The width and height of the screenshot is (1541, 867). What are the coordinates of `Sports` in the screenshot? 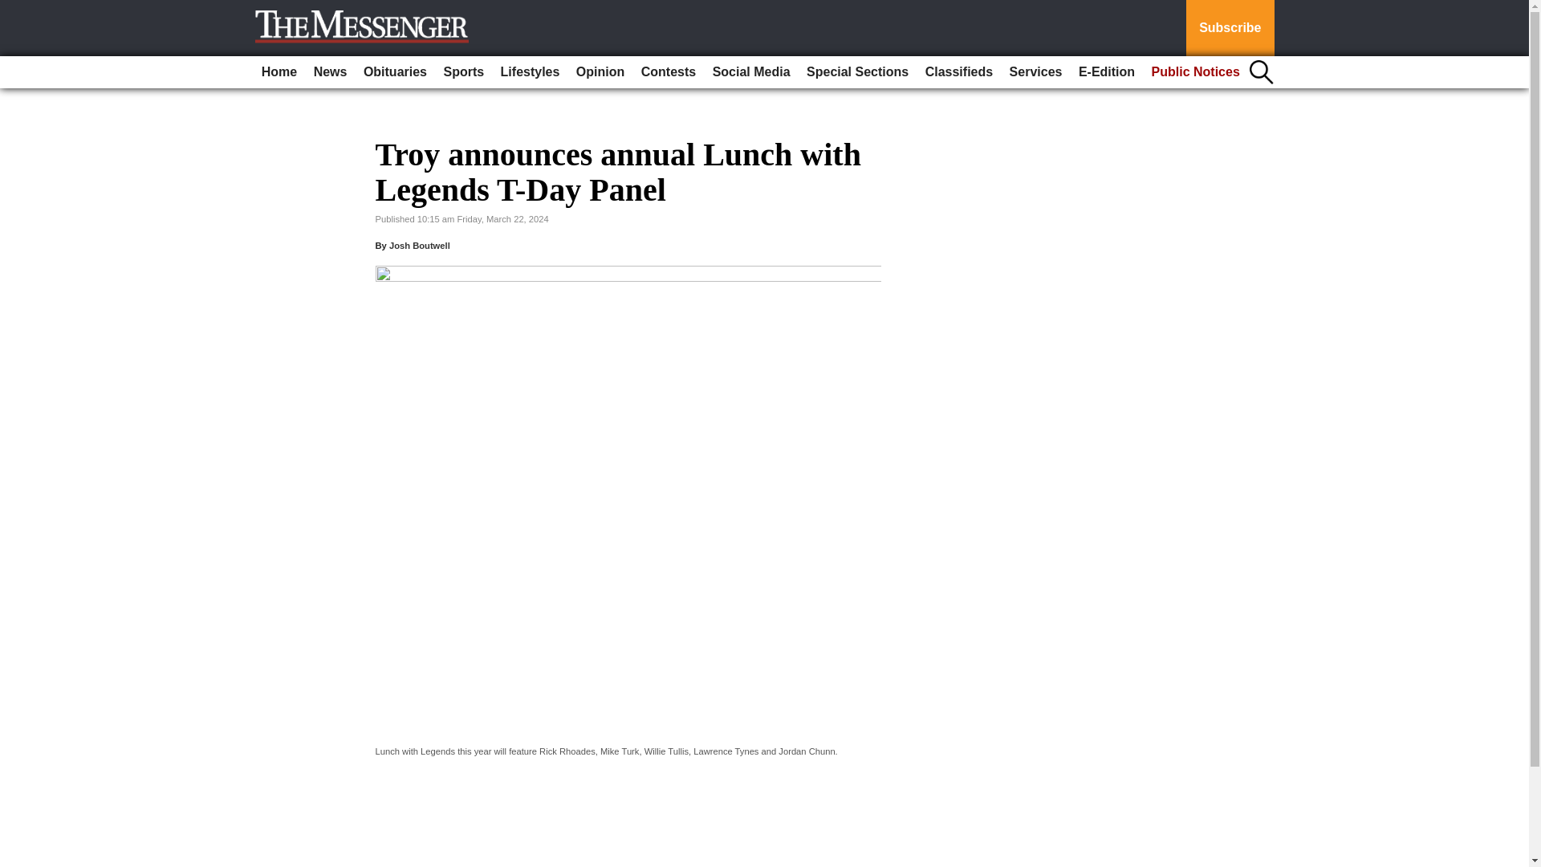 It's located at (462, 72).